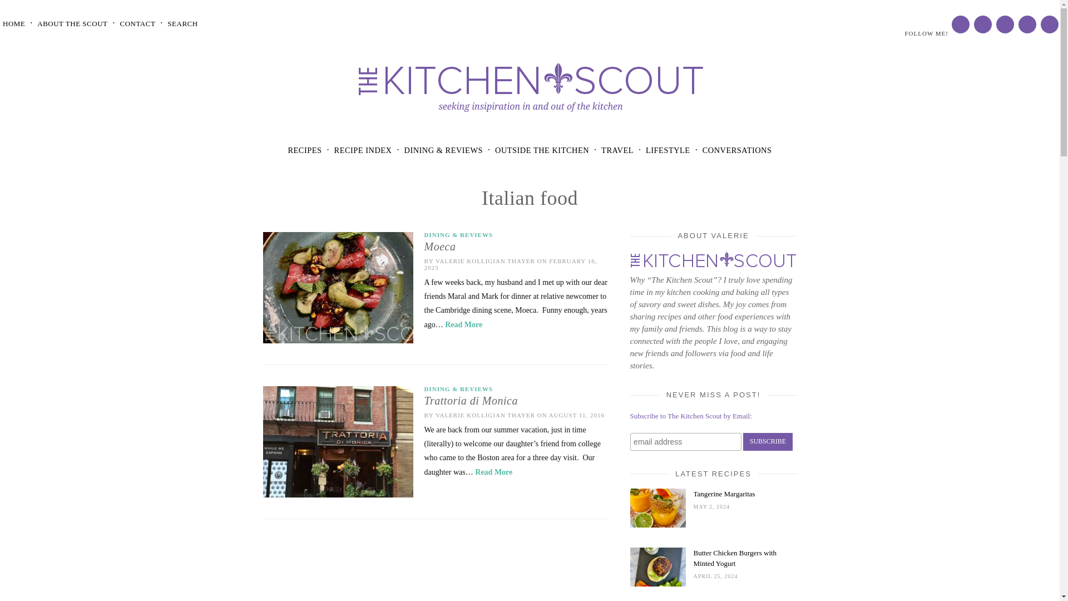 The image size is (1068, 601). What do you see at coordinates (542, 150) in the screenshot?
I see `OUTSIDE THE KITCHEN` at bounding box center [542, 150].